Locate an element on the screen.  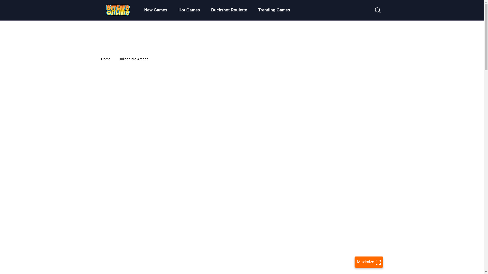
Buckshot Roulette is located at coordinates (229, 10).